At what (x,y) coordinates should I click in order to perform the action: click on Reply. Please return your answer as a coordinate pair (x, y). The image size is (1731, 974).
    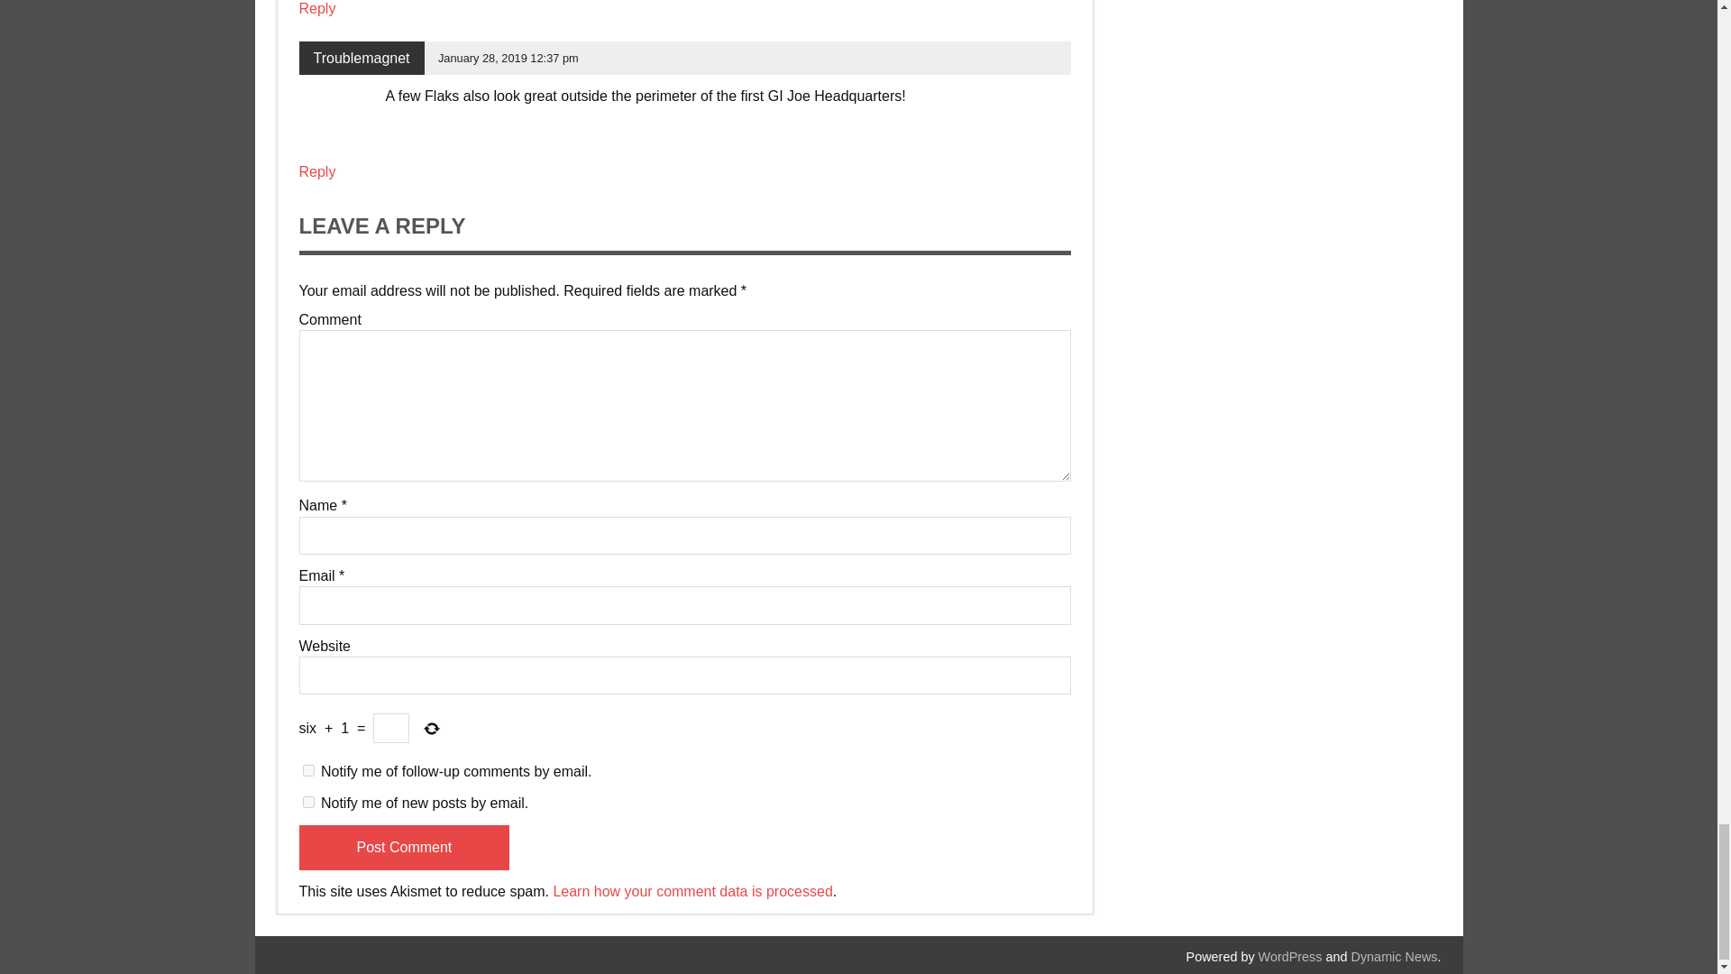
    Looking at the image, I should click on (317, 9).